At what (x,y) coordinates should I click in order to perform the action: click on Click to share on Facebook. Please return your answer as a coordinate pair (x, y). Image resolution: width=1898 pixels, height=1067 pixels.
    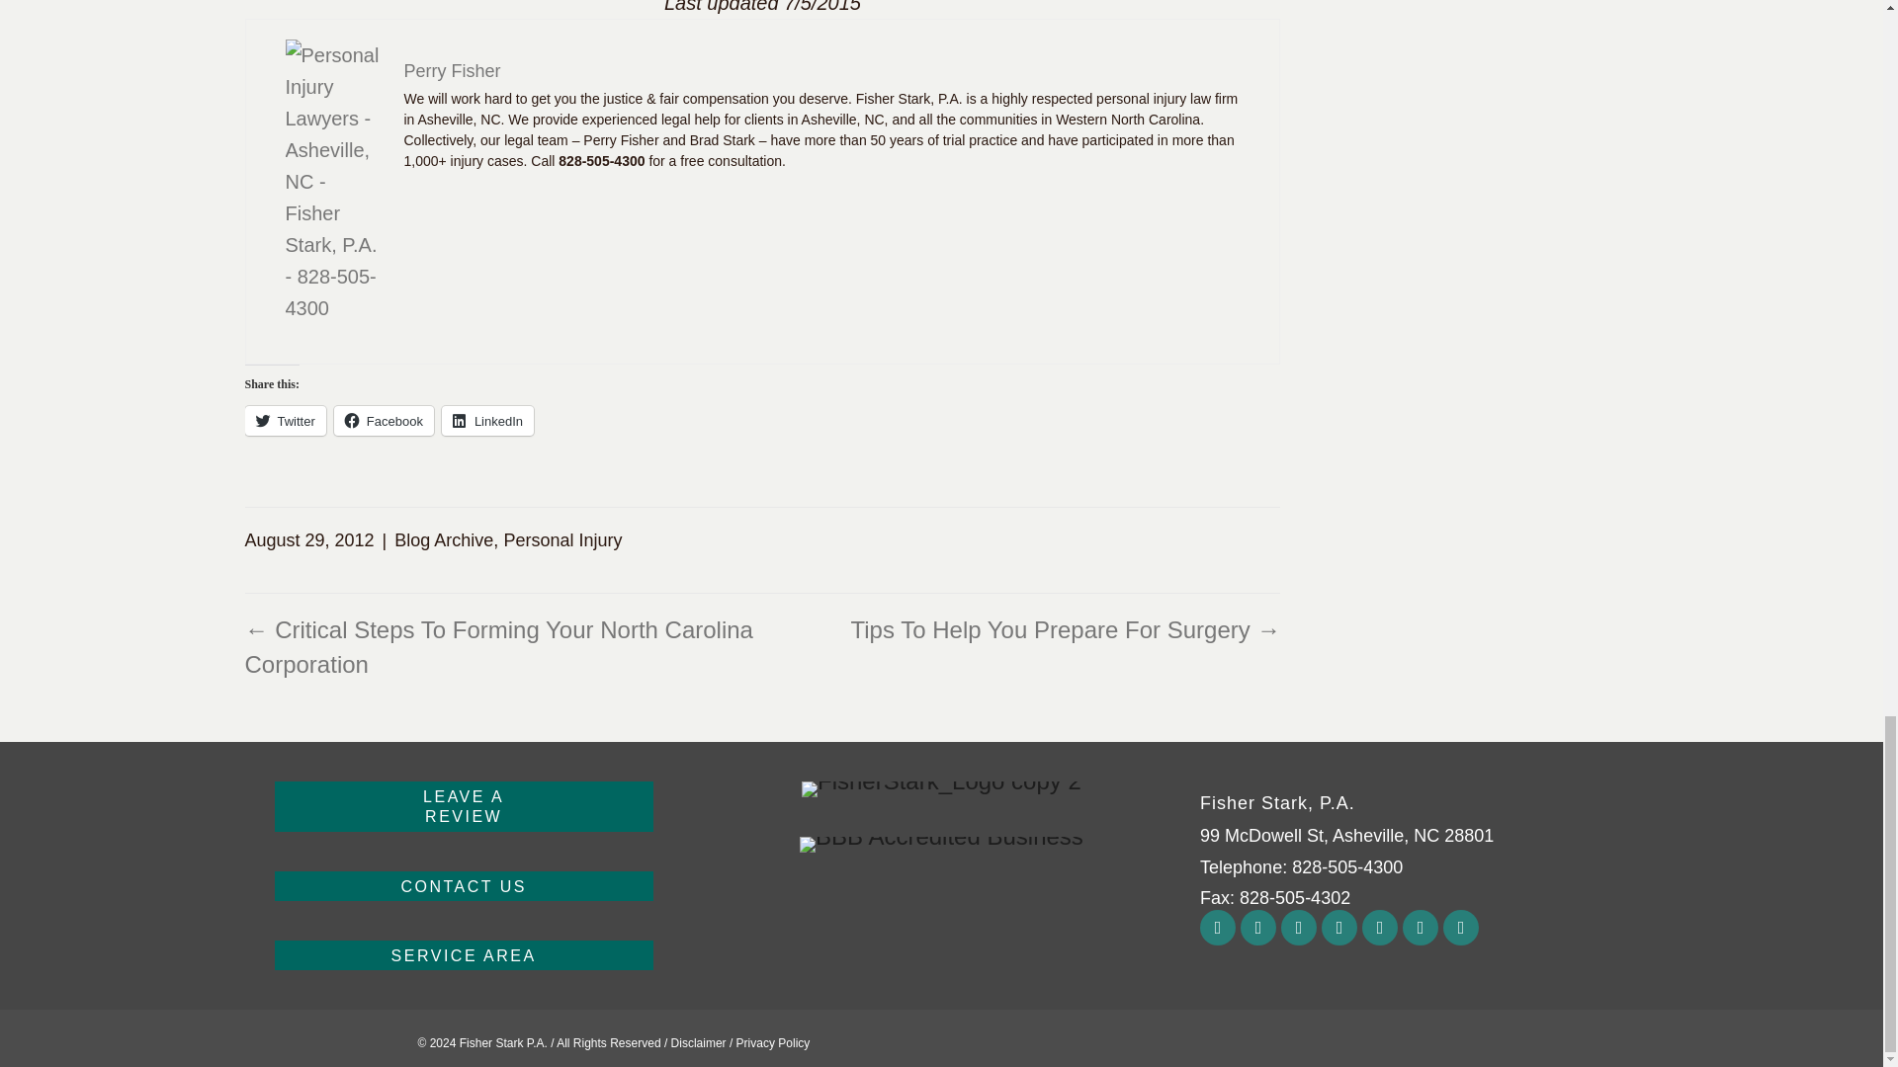
    Looking at the image, I should click on (285, 421).